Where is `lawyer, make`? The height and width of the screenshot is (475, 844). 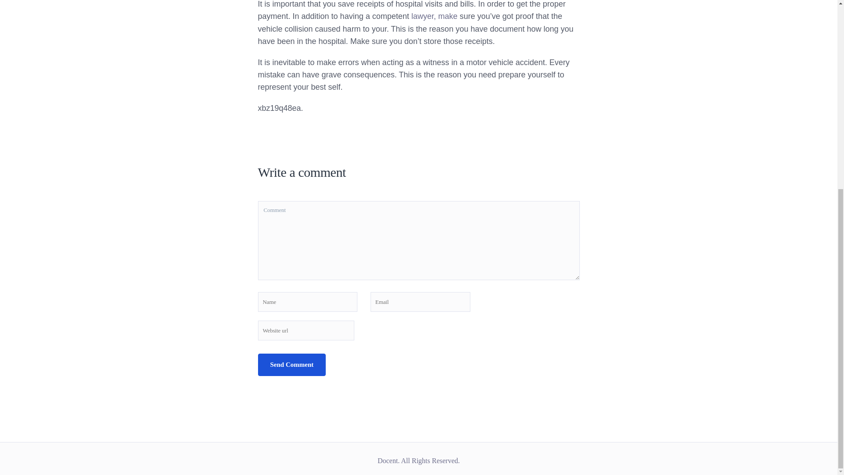 lawyer, make is located at coordinates (434, 16).